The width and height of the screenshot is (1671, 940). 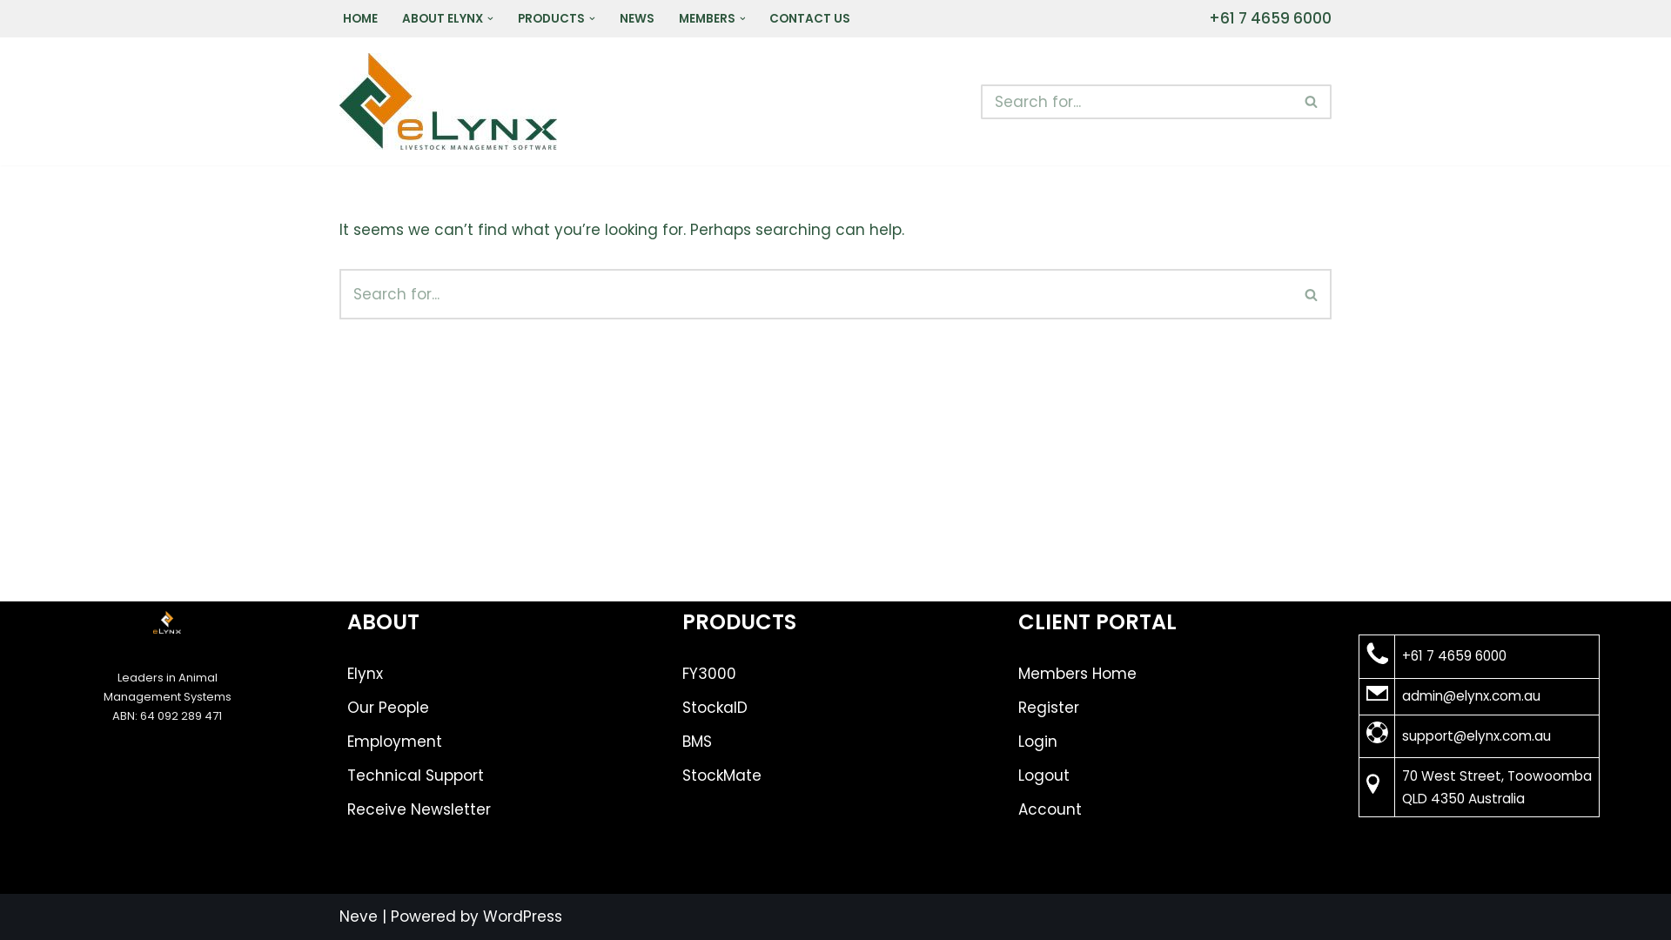 What do you see at coordinates (359, 916) in the screenshot?
I see `Neve` at bounding box center [359, 916].